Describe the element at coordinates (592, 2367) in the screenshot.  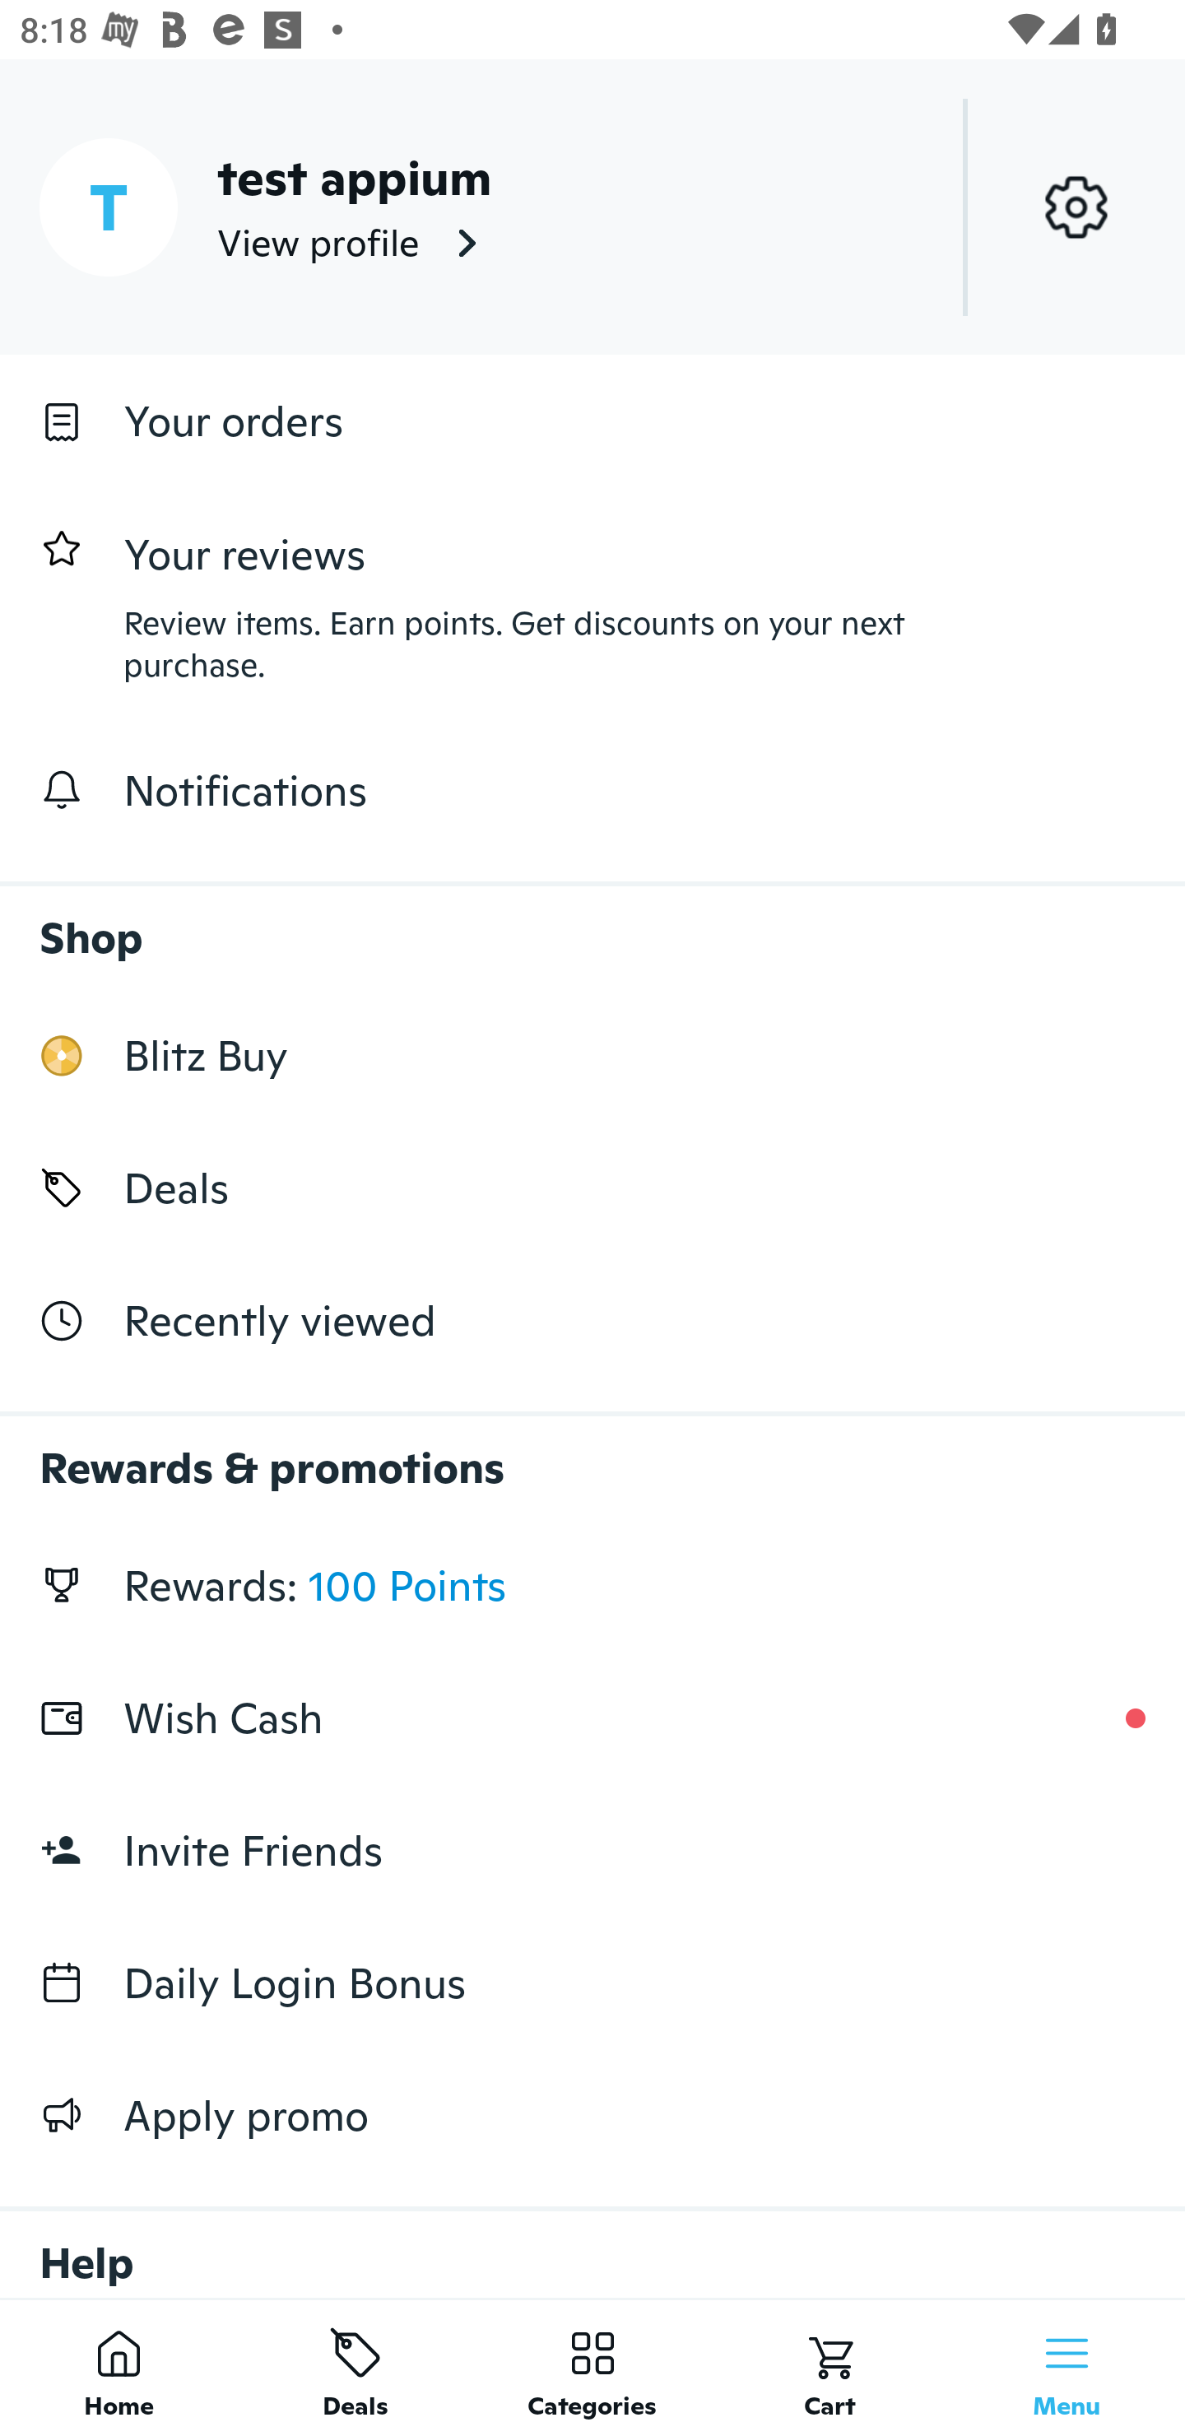
I see `Categories` at that location.